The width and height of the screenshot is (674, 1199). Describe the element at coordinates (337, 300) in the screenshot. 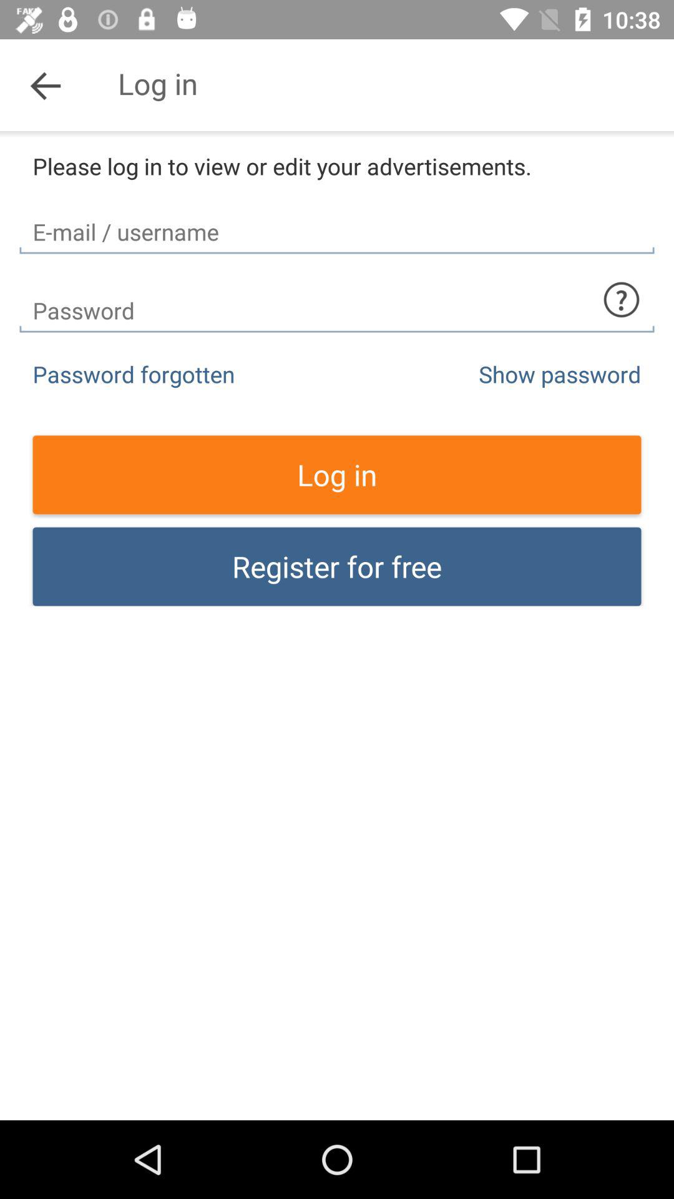

I see `enter password` at that location.